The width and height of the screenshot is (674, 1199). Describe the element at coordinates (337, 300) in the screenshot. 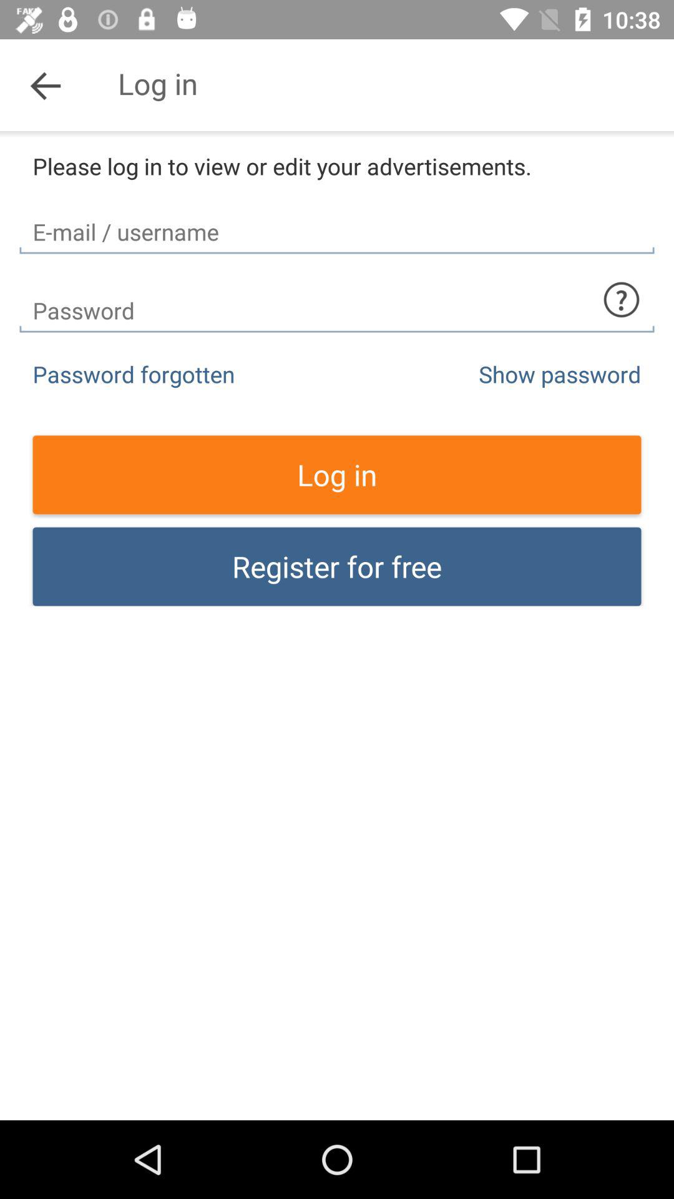

I see `enter password` at that location.